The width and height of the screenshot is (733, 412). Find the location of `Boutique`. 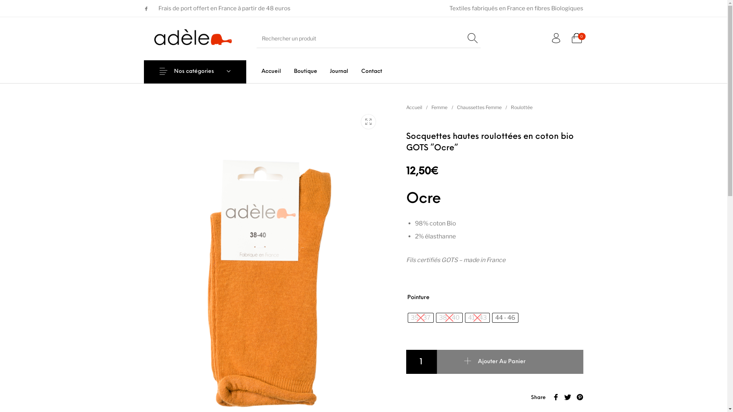

Boutique is located at coordinates (305, 72).